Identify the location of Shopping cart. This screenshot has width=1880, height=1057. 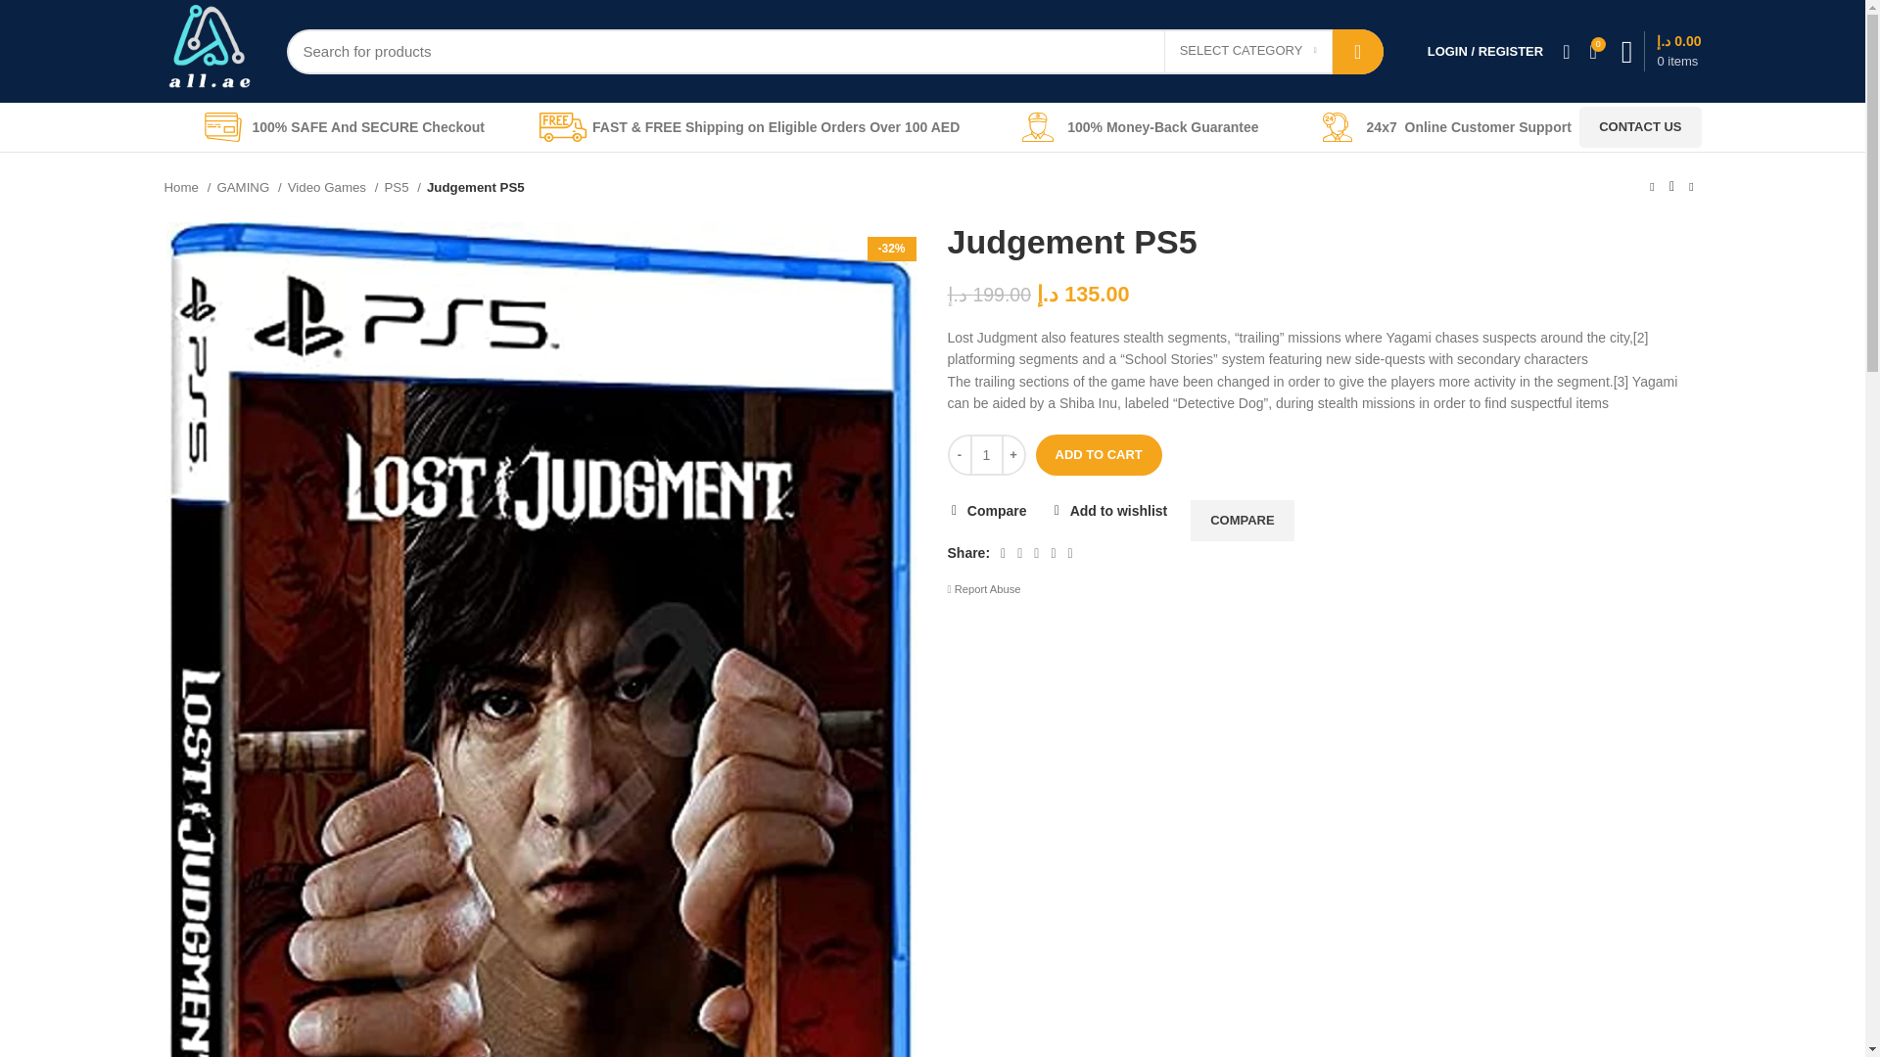
(1661, 51).